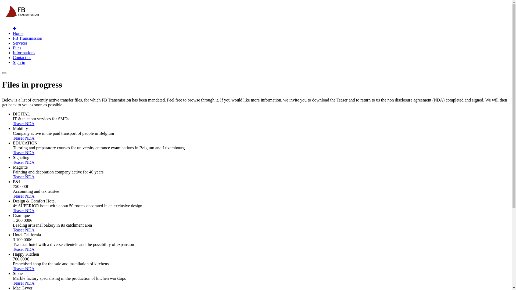 The height and width of the screenshot is (290, 516). What do you see at coordinates (19, 177) in the screenshot?
I see `Teaser` at bounding box center [19, 177].